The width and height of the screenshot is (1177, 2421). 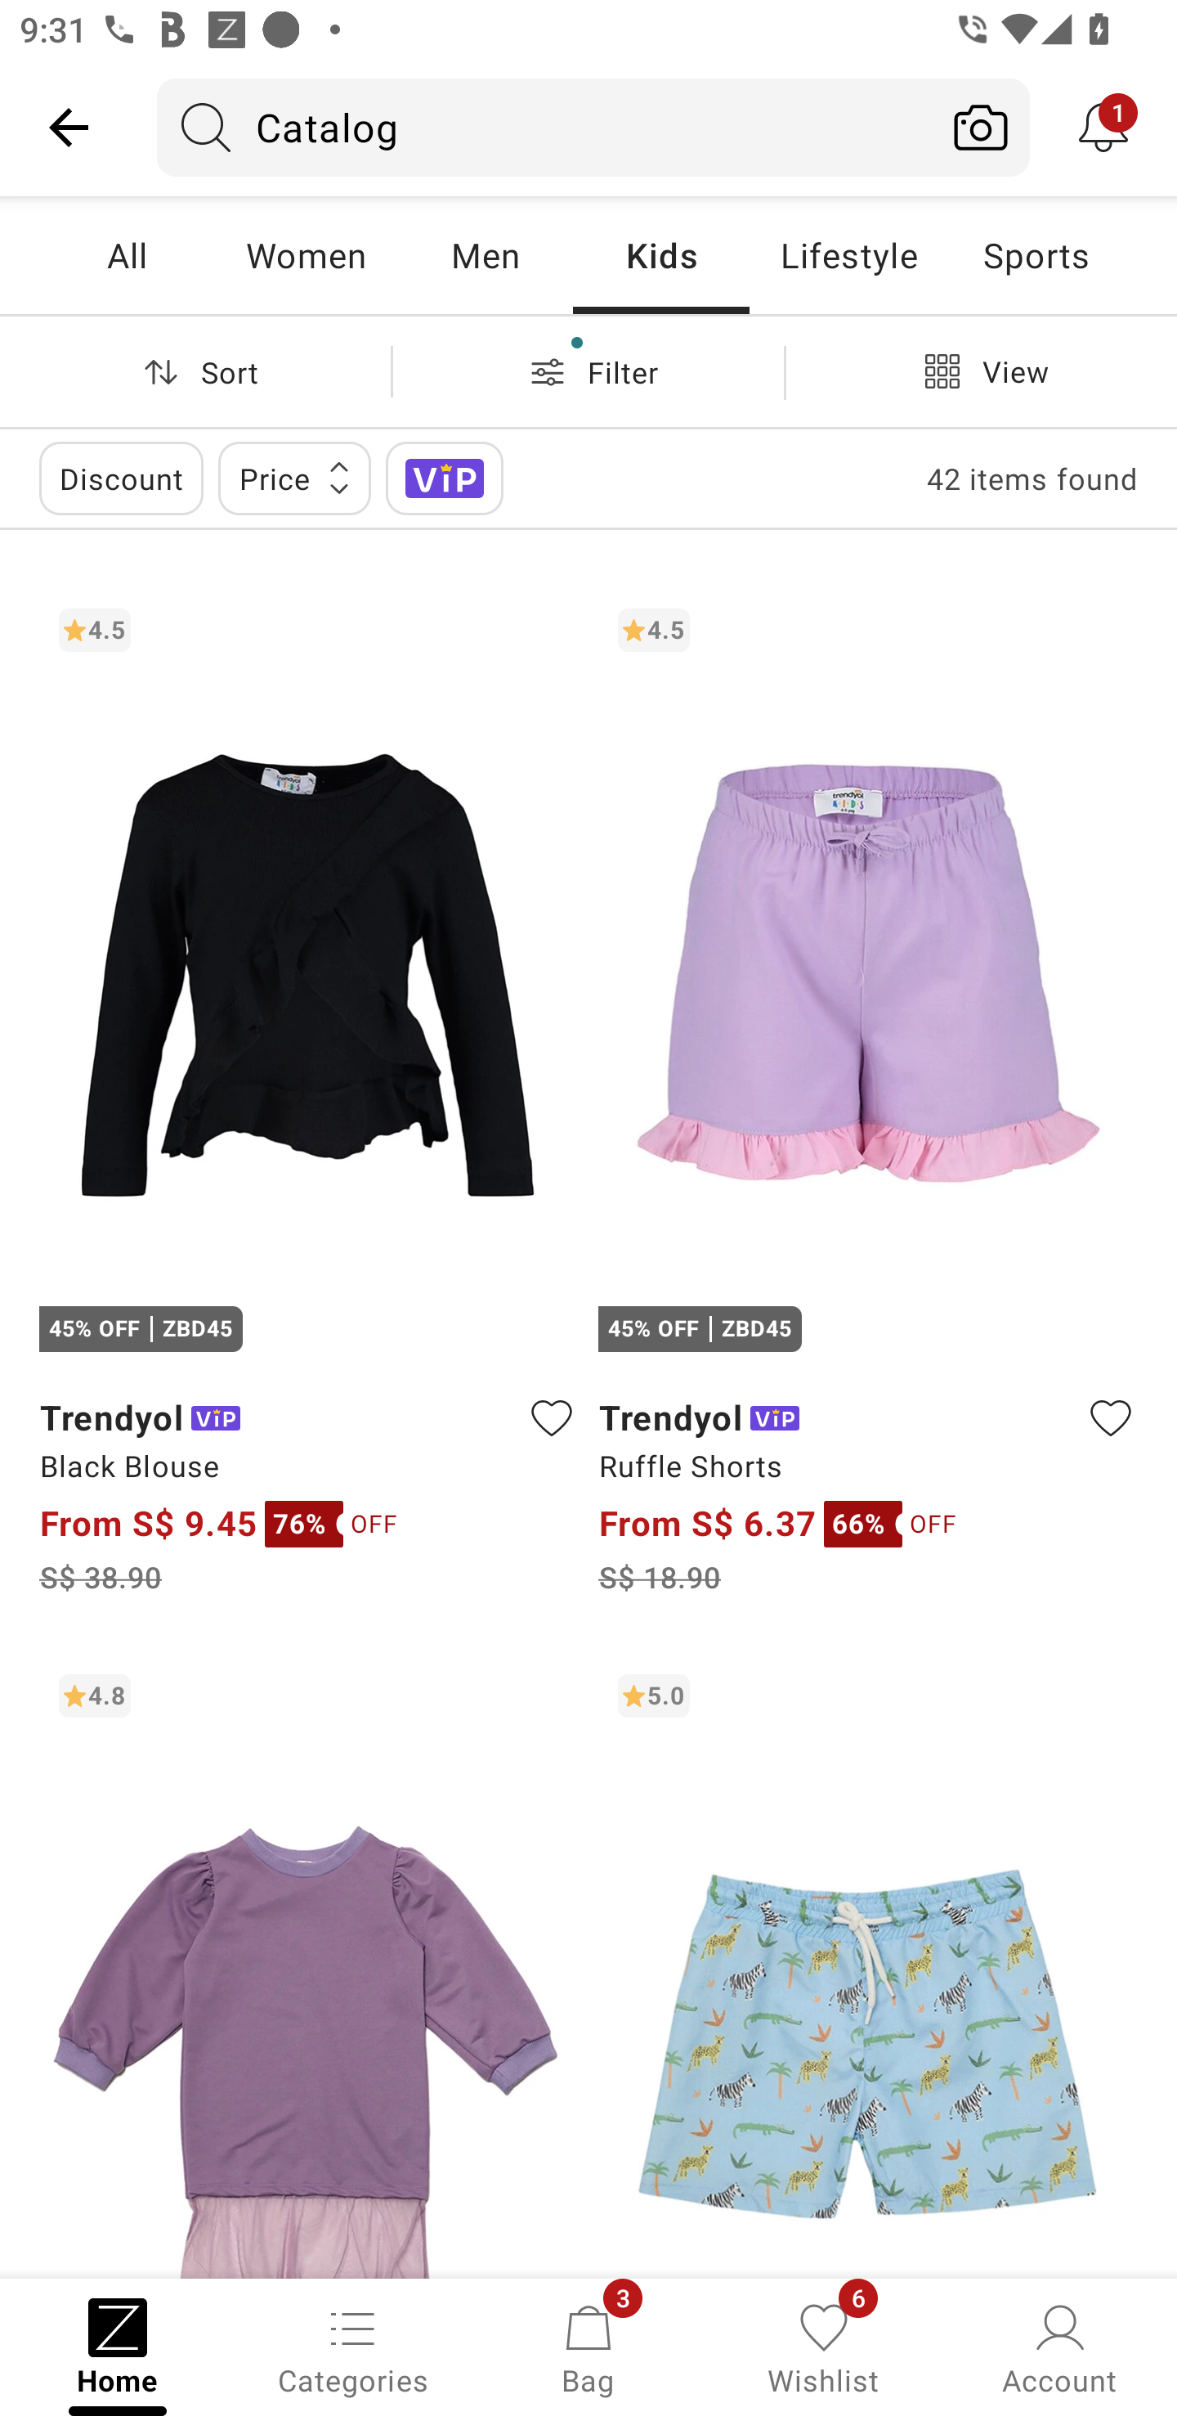 What do you see at coordinates (121, 478) in the screenshot?
I see `Discount` at bounding box center [121, 478].